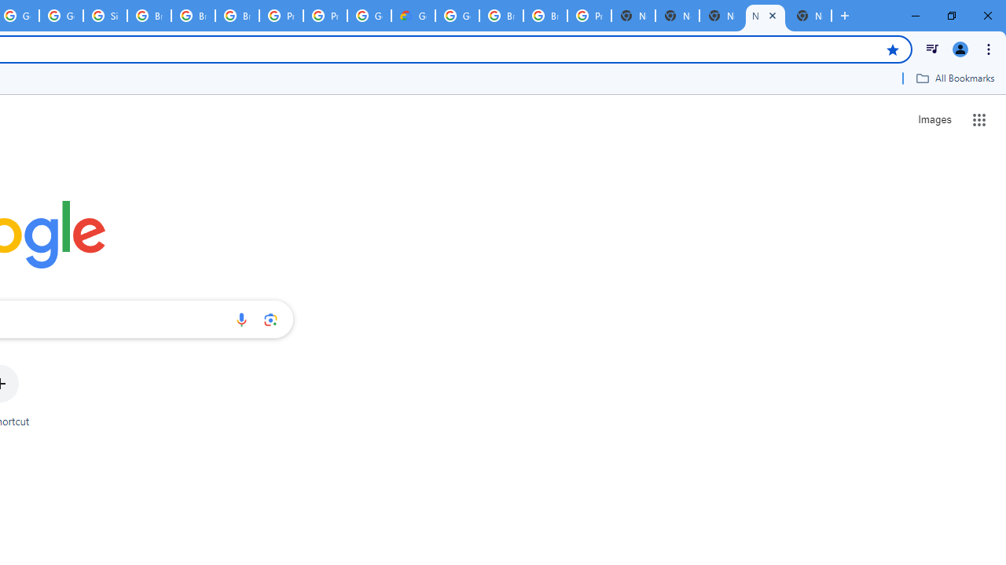  I want to click on Google Cloud Platform, so click(369, 16).